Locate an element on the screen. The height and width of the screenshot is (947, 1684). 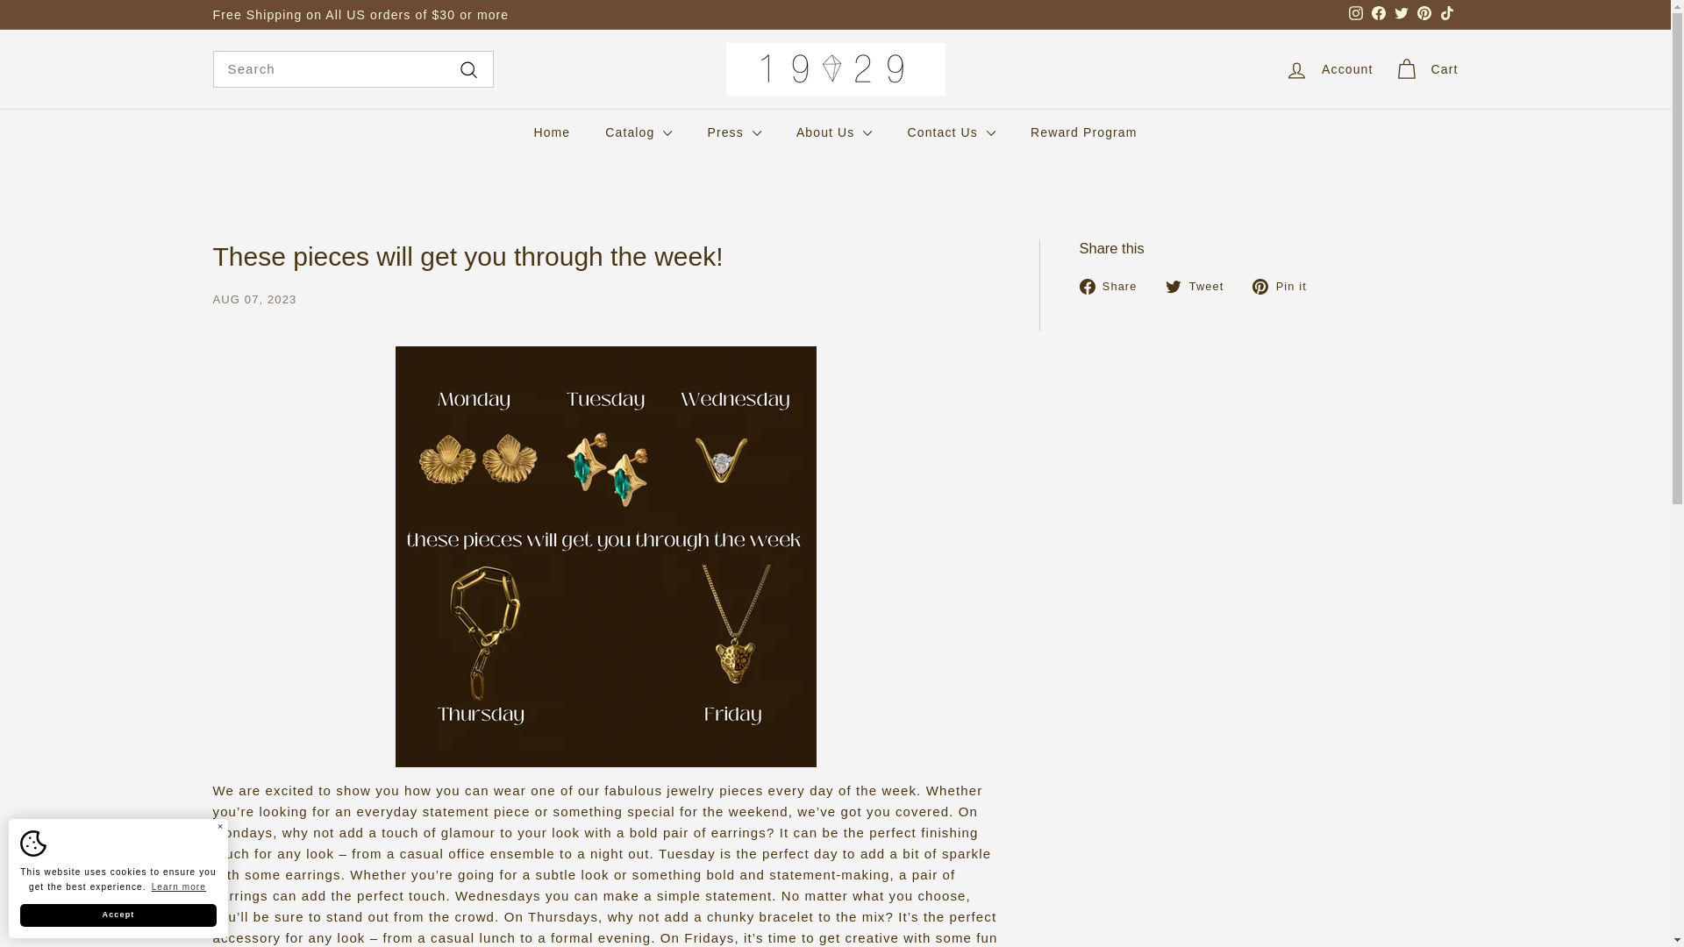
twitter is located at coordinates (1401, 12).